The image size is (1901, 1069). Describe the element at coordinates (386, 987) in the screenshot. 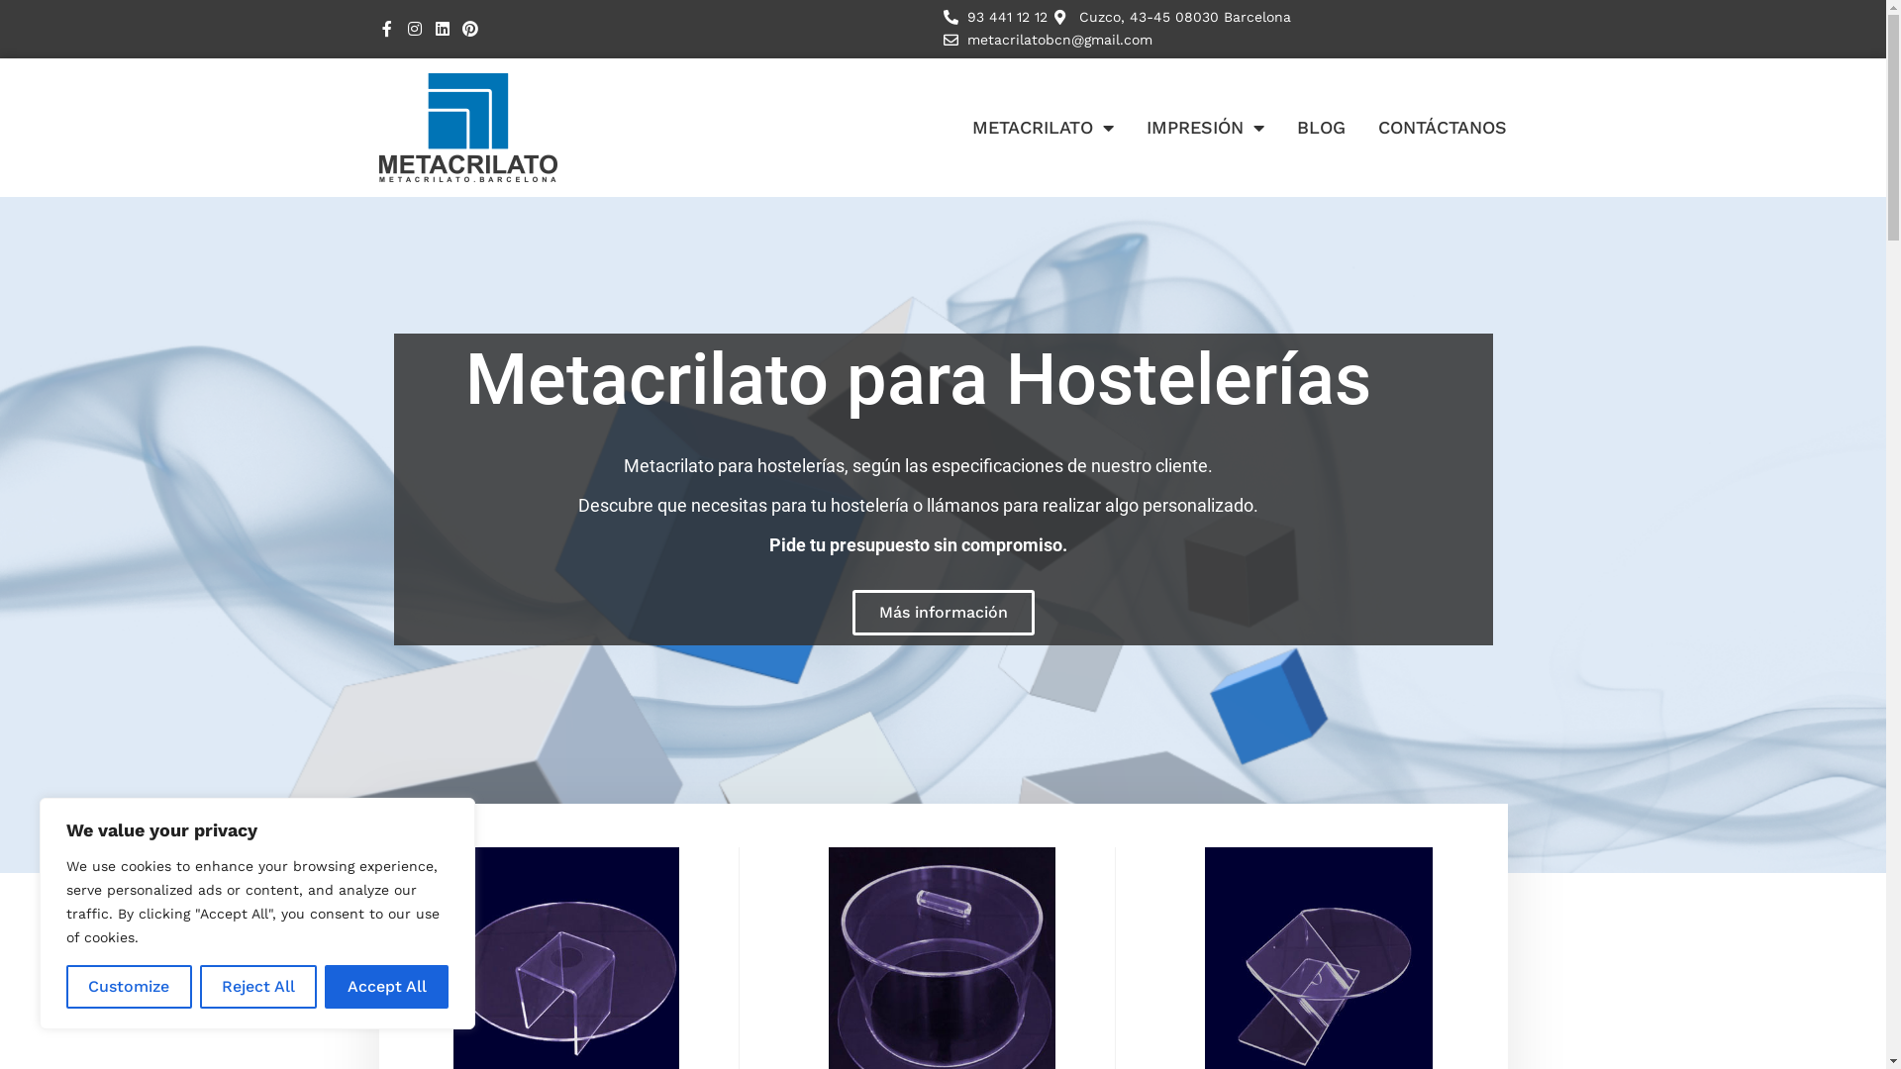

I see `Accept All` at that location.